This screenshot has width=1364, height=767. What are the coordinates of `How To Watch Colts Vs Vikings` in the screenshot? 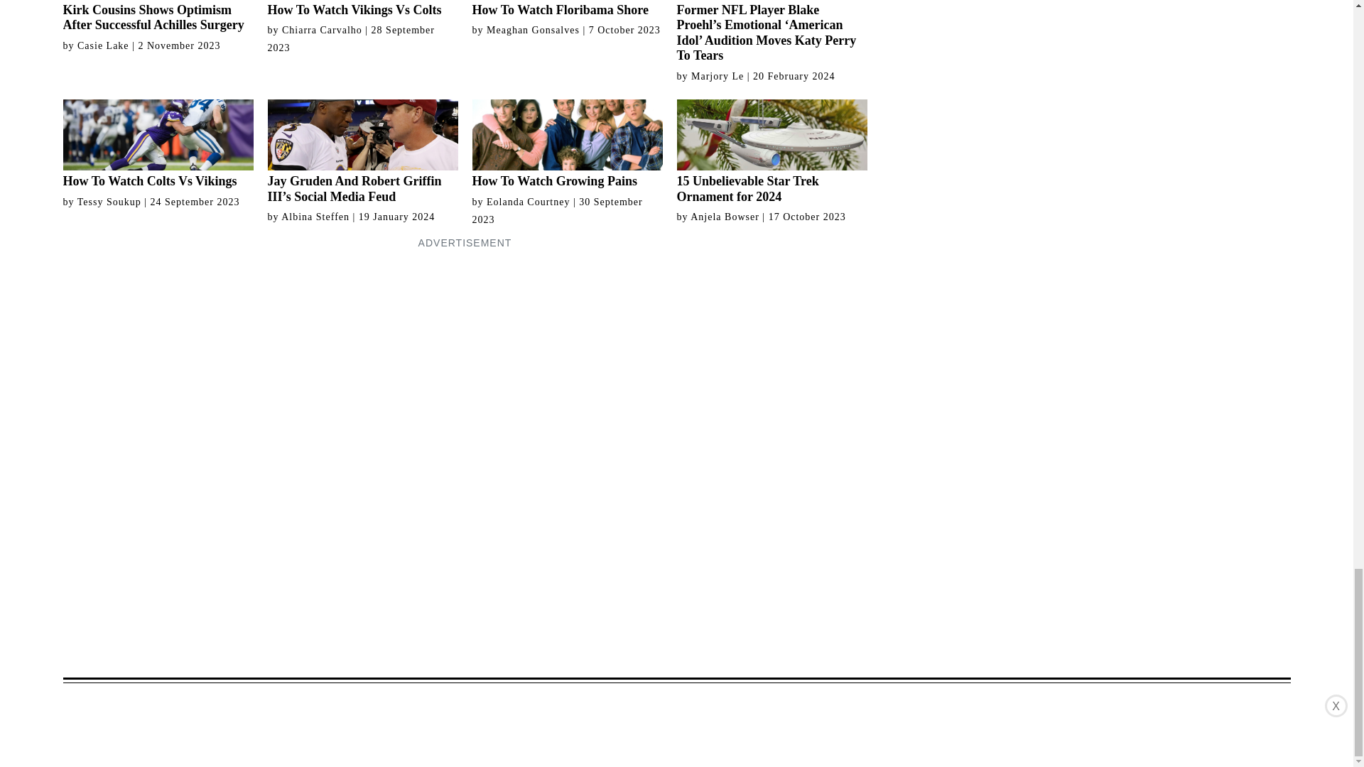 It's located at (158, 144).